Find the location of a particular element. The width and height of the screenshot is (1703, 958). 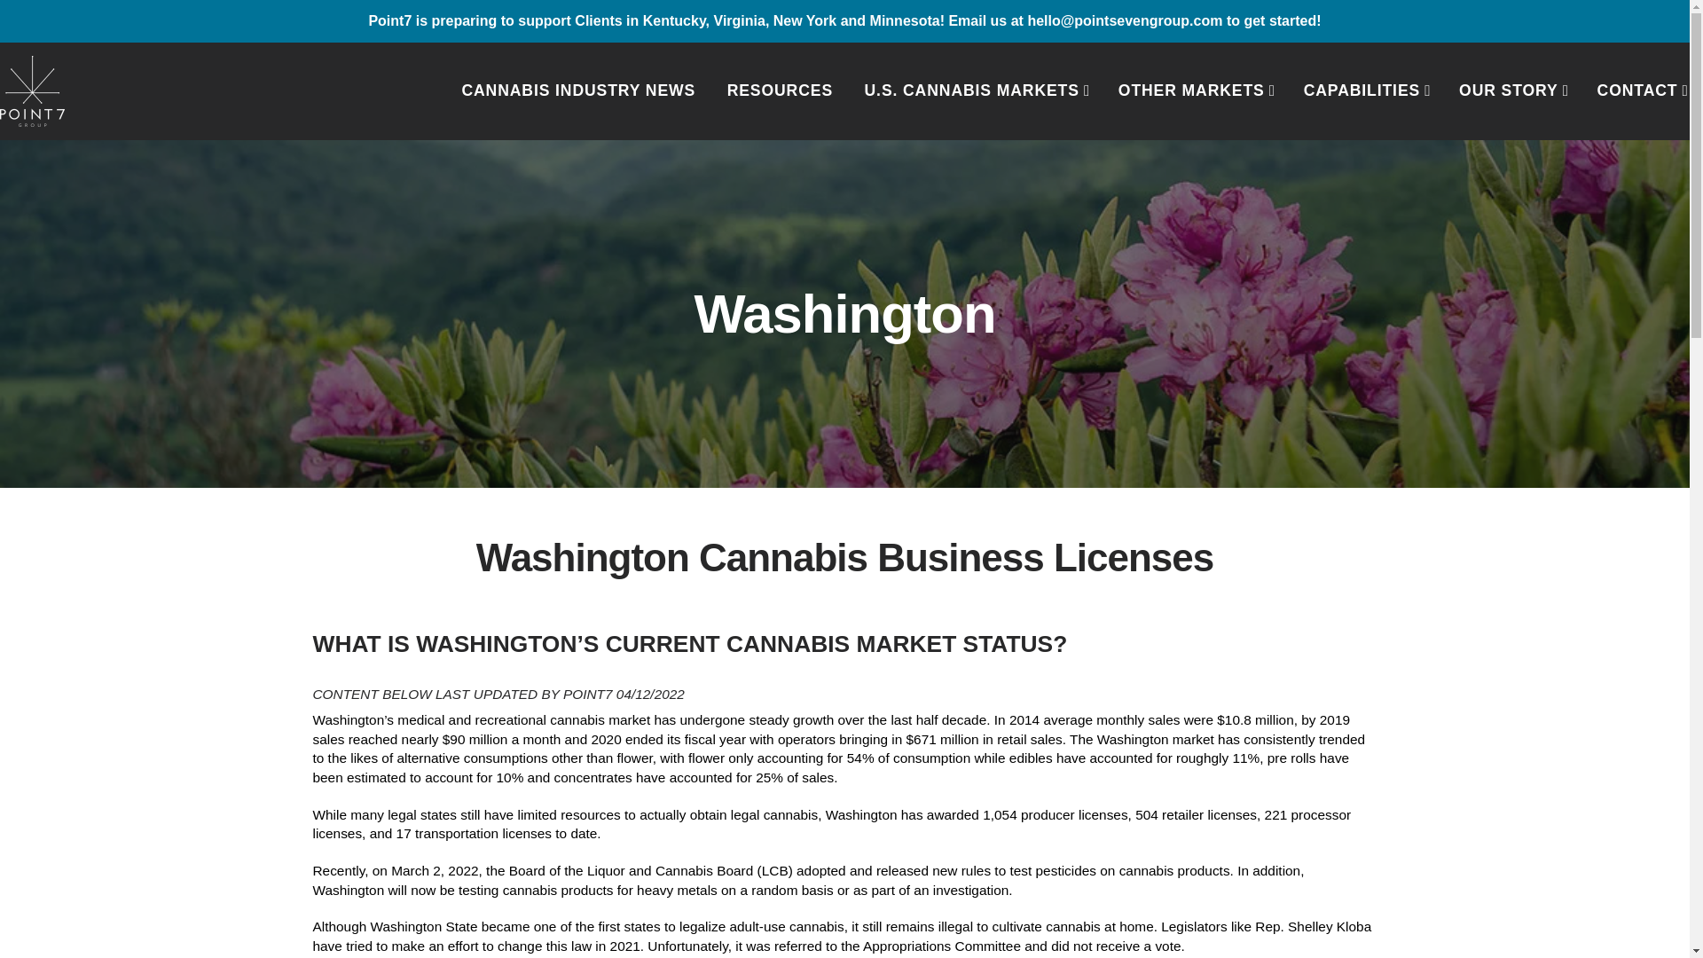

RESOURCES is located at coordinates (780, 90).